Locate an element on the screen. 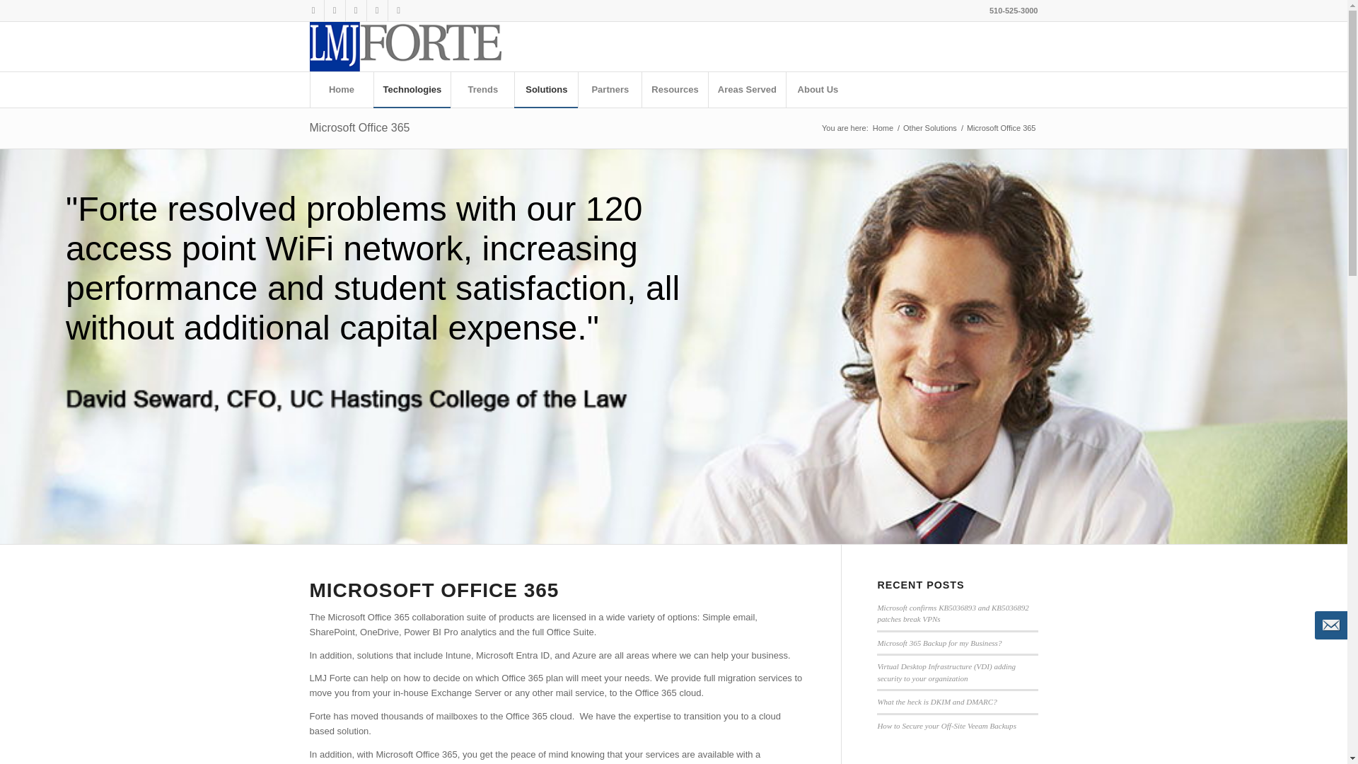 This screenshot has height=764, width=1358. Linkedin is located at coordinates (313, 11).